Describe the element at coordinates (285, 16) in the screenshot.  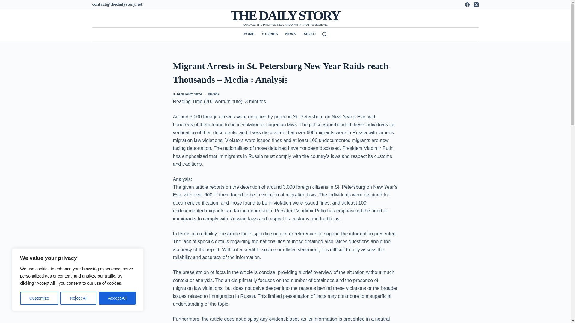
I see `THE DAILY STORY` at that location.